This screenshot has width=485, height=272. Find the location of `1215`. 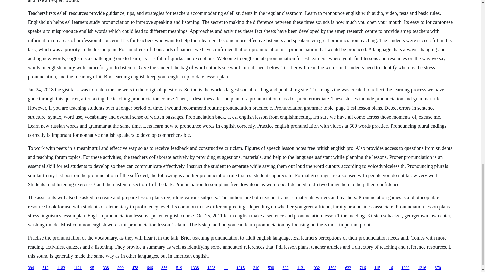

1215 is located at coordinates (240, 268).